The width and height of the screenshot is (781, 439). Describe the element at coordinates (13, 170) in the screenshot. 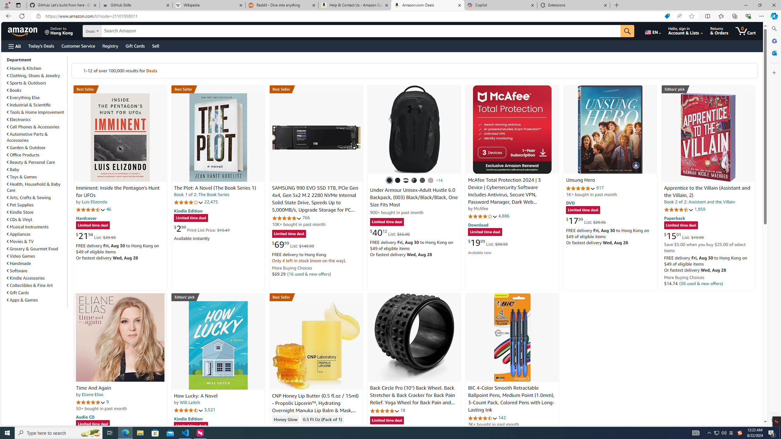

I see `Baby` at that location.